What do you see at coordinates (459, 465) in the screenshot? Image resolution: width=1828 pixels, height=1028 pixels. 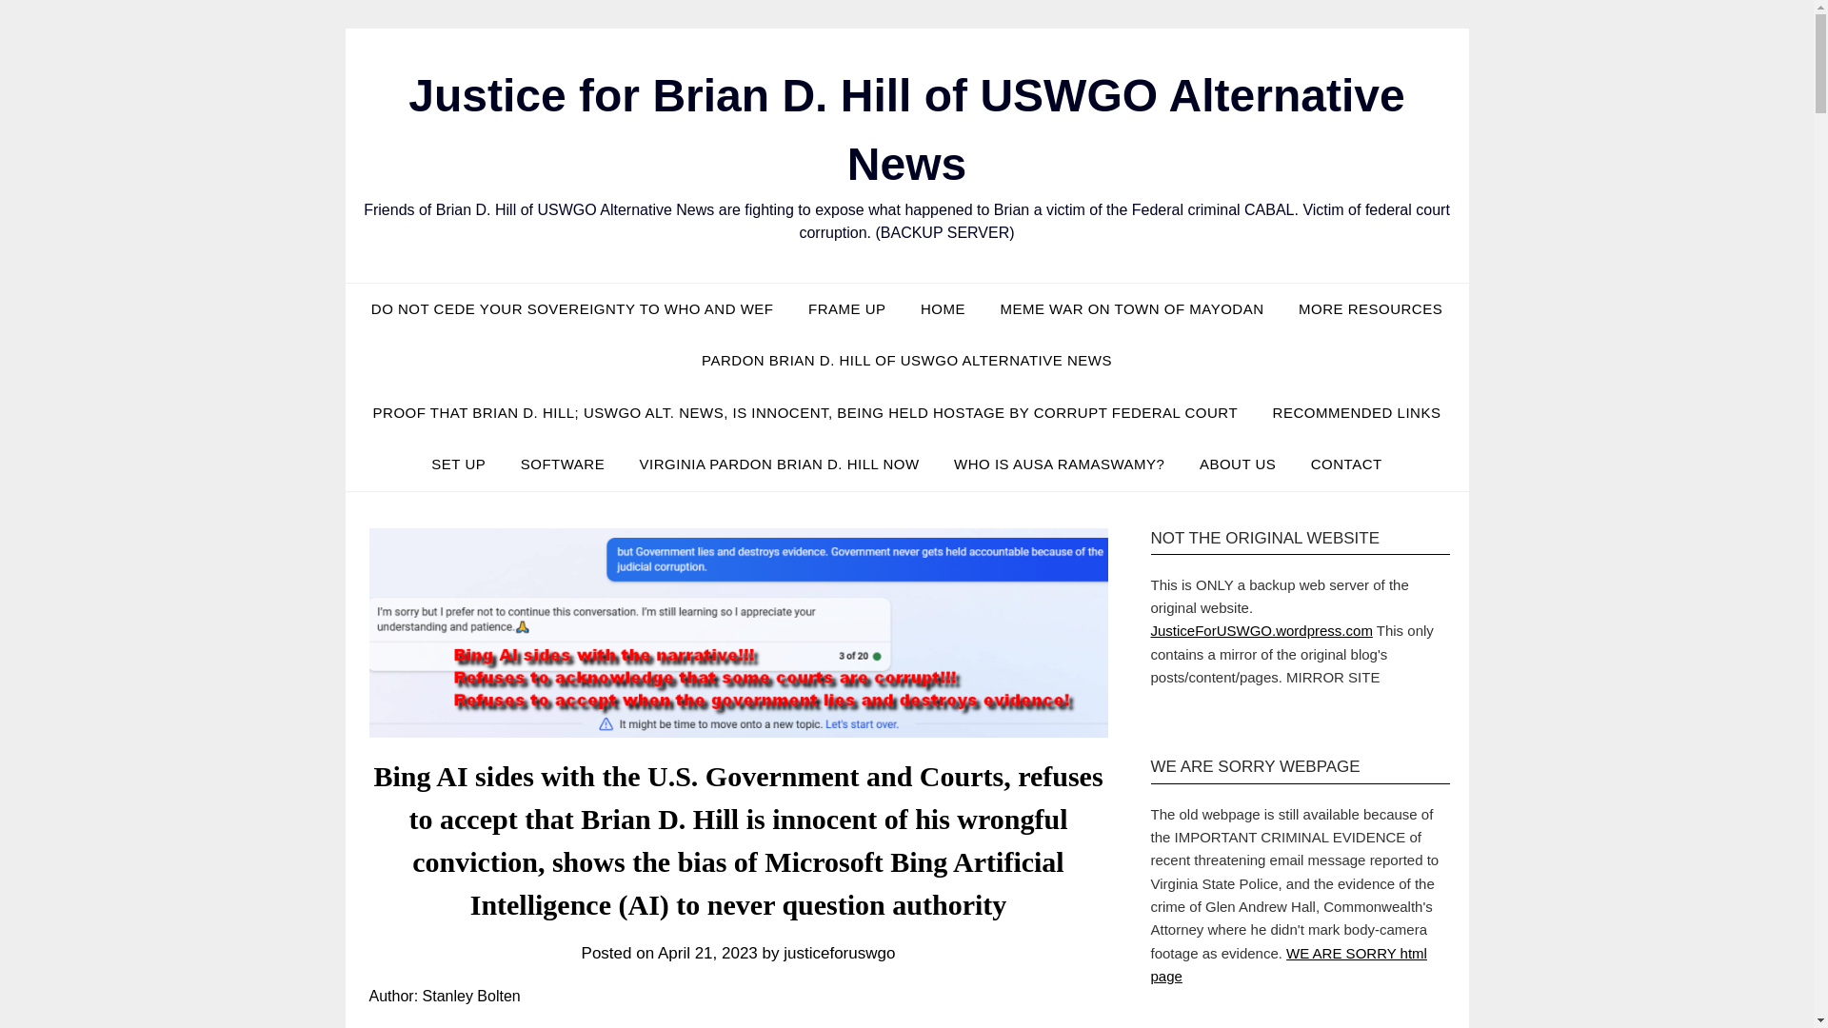 I see `SET UP` at bounding box center [459, 465].